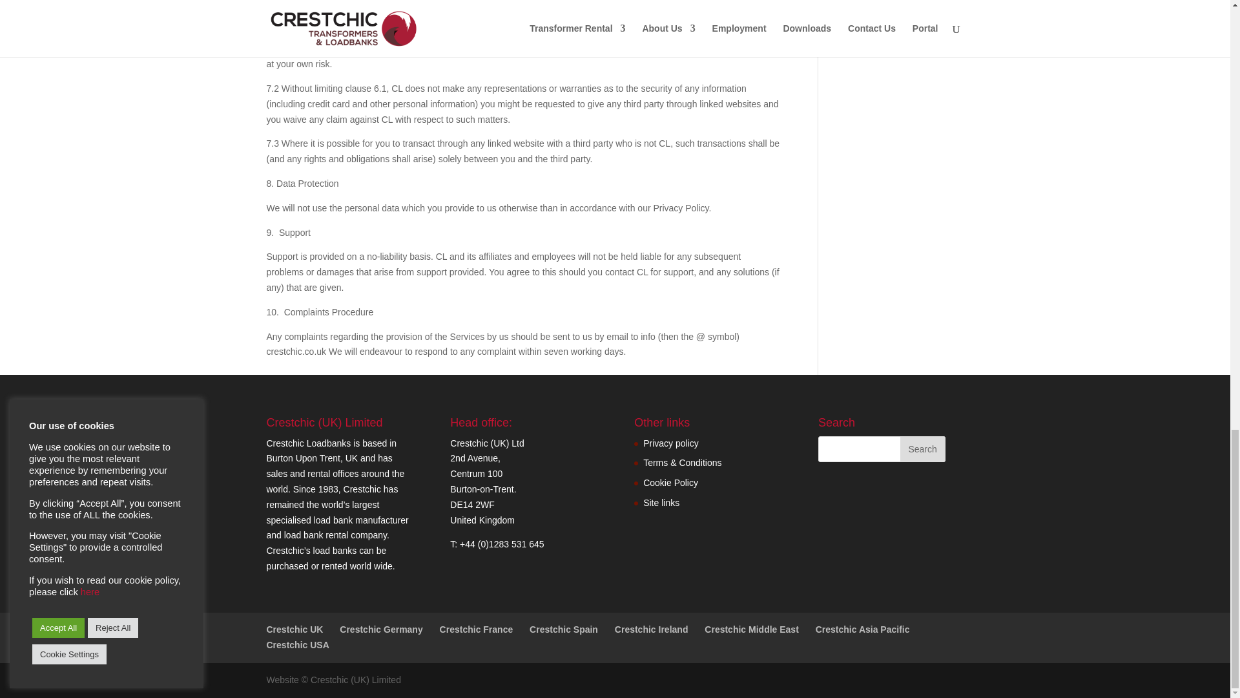 The image size is (1240, 698). I want to click on Search, so click(922, 449).